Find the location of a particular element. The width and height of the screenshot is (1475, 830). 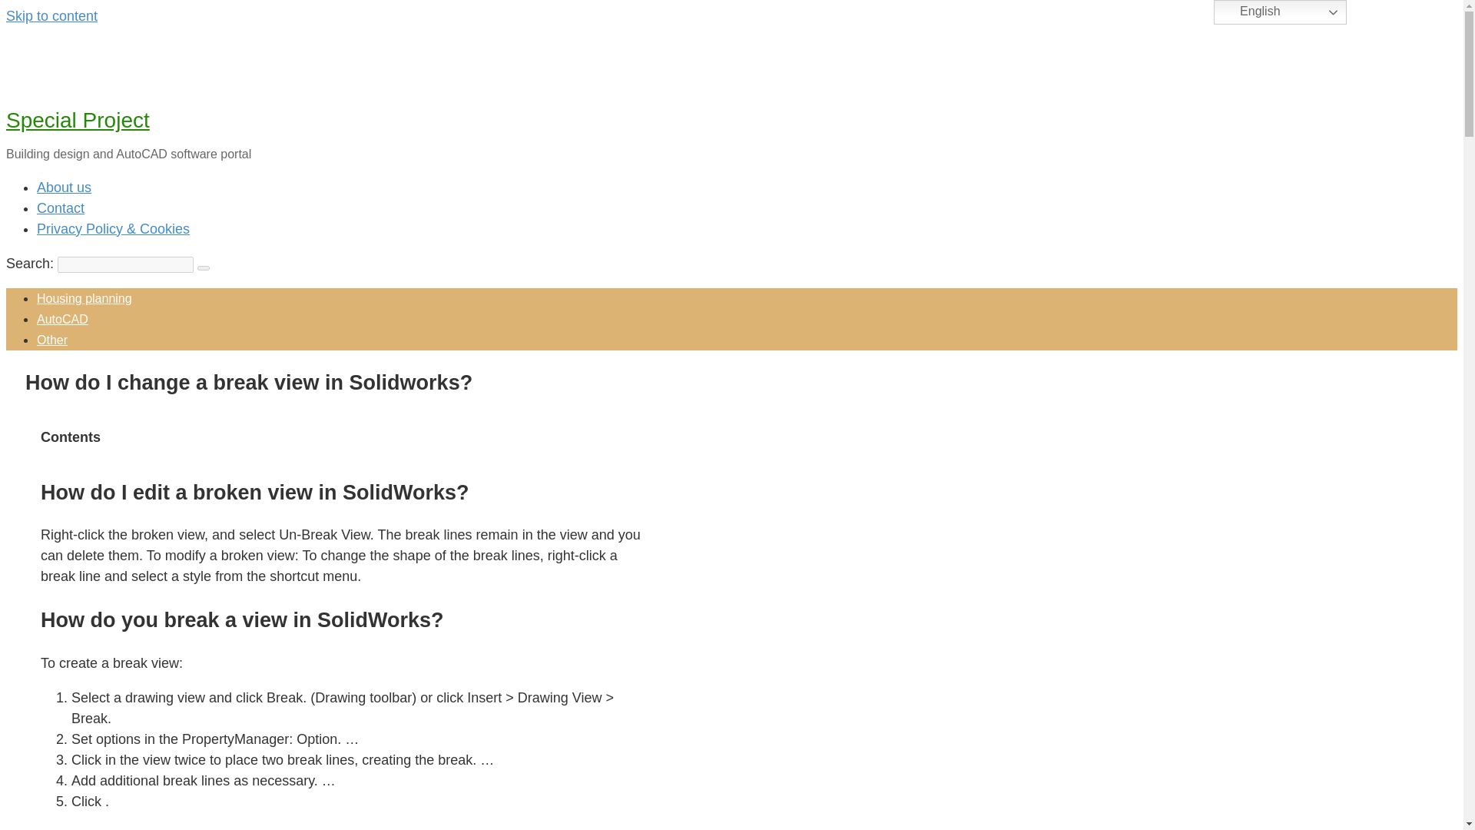

About us is located at coordinates (65, 188).